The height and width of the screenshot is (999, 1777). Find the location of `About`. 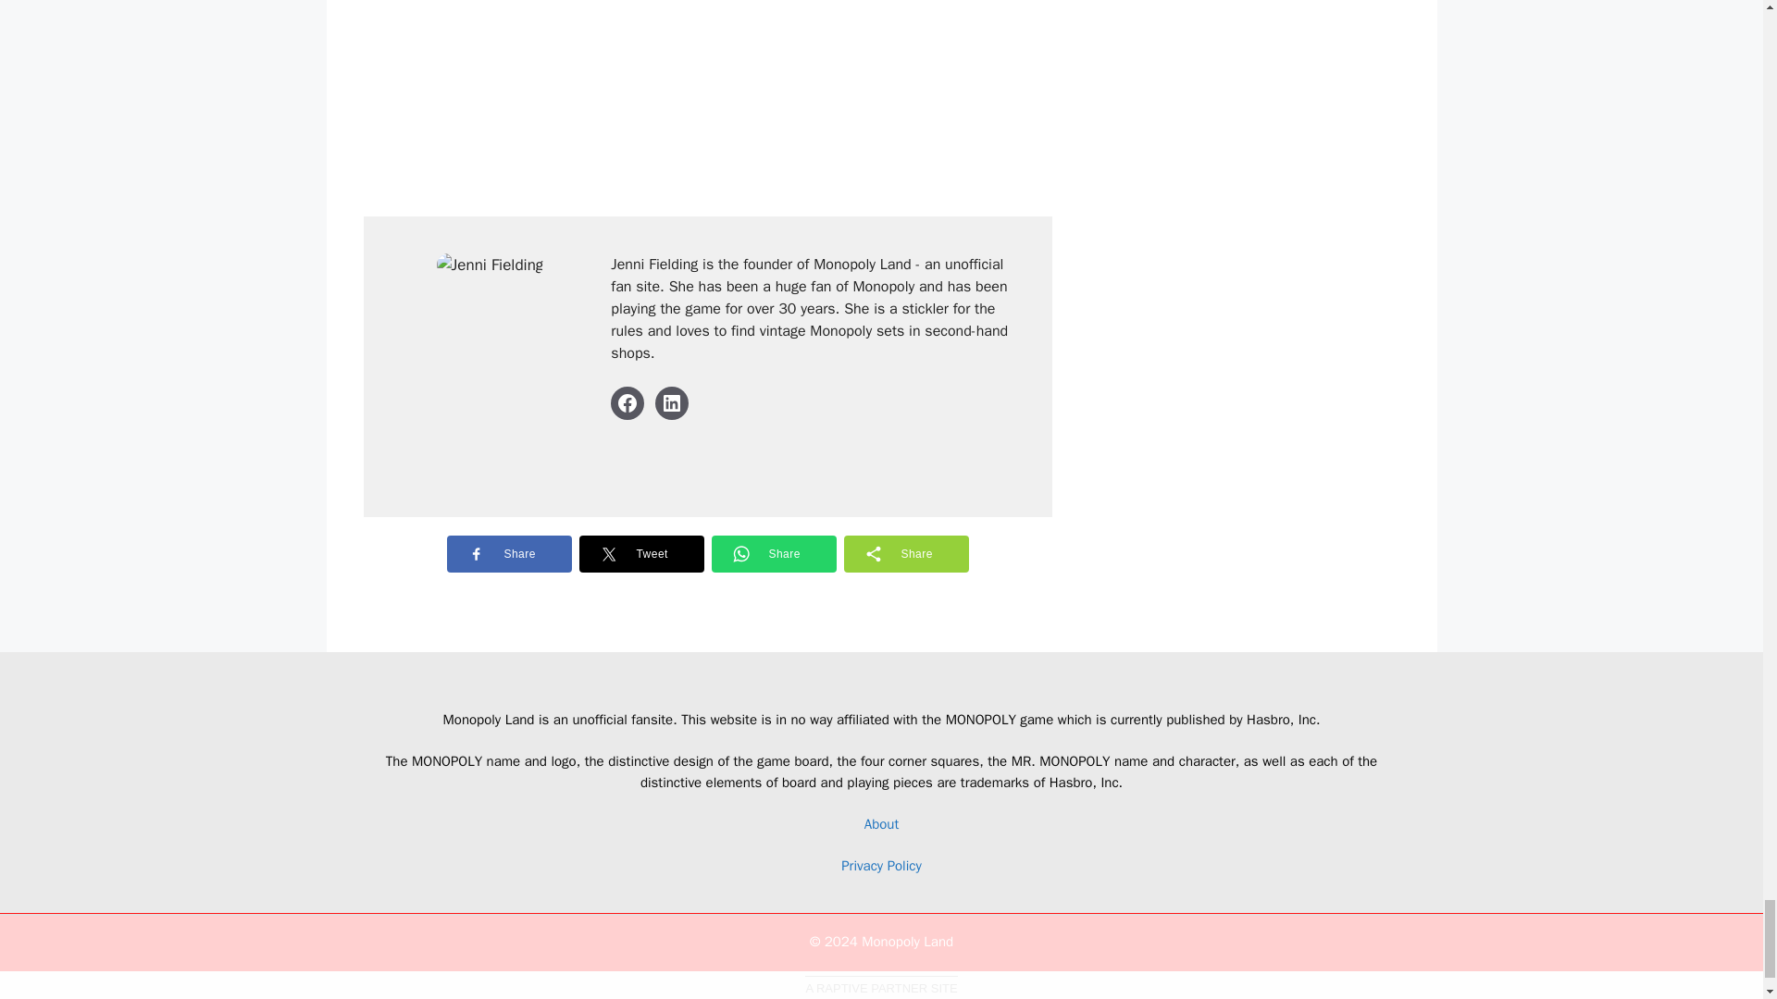

About is located at coordinates (881, 823).